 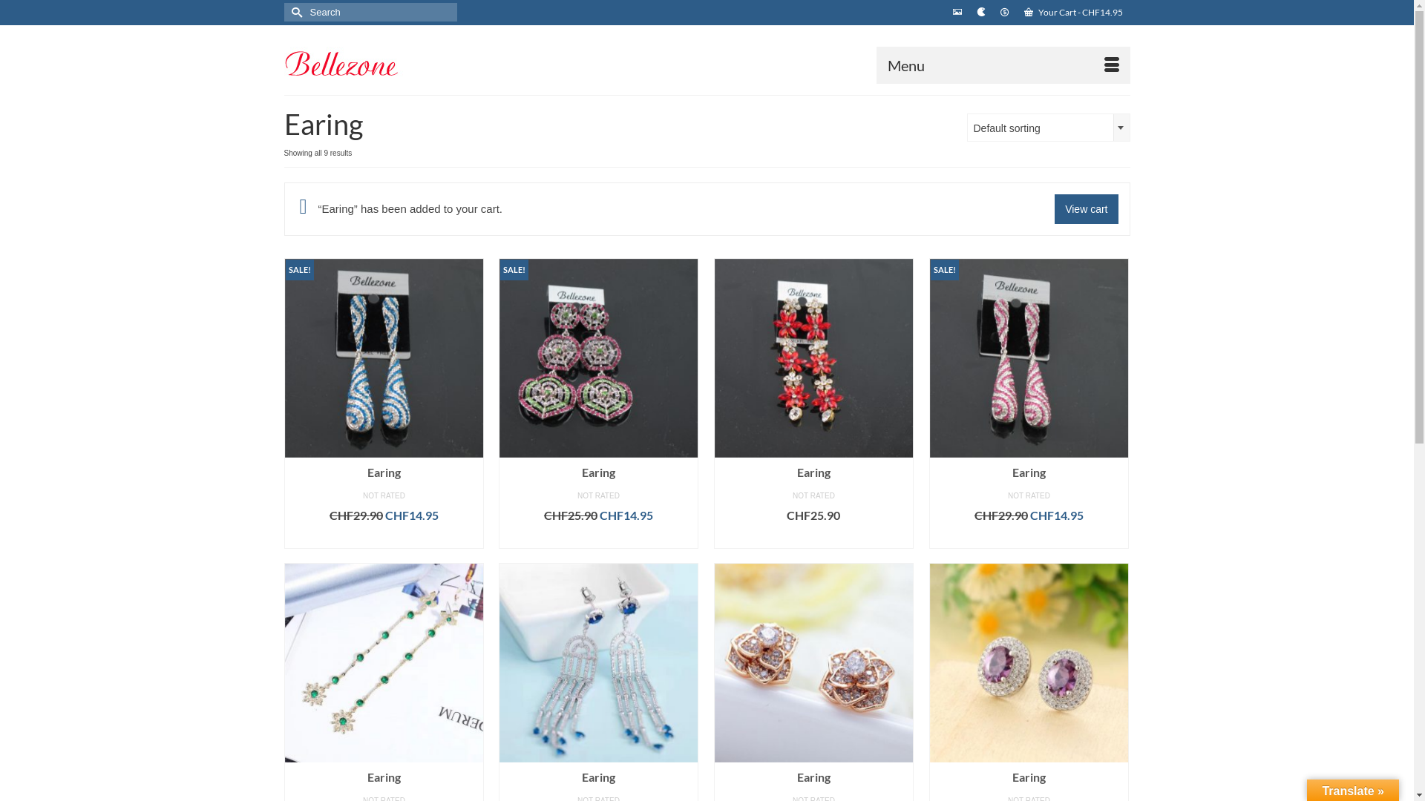 I want to click on SALE!, so click(x=384, y=358).